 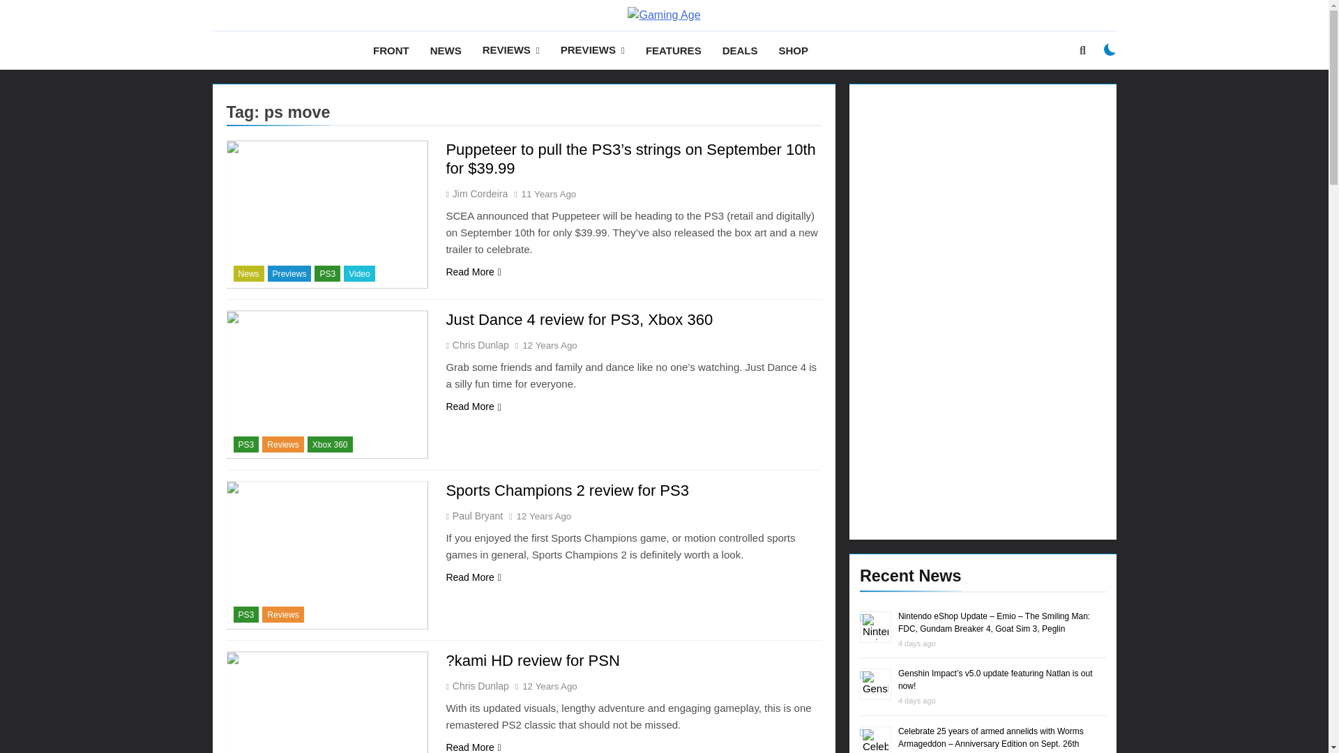 What do you see at coordinates (327, 702) in the screenshot?
I see `?kami HD review for PSN` at bounding box center [327, 702].